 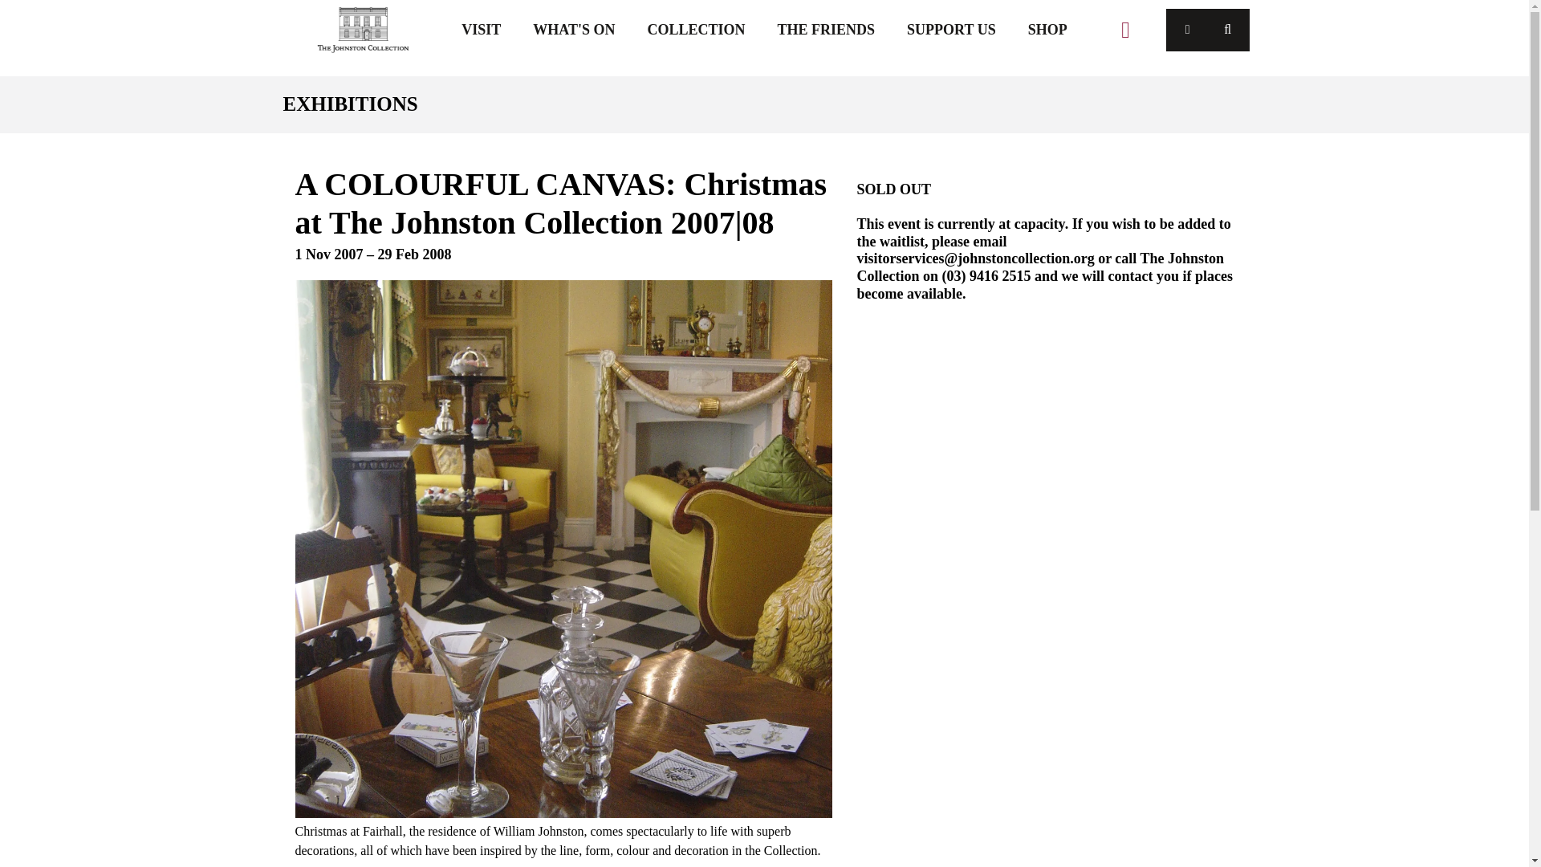 What do you see at coordinates (480, 29) in the screenshot?
I see `VISIT` at bounding box center [480, 29].